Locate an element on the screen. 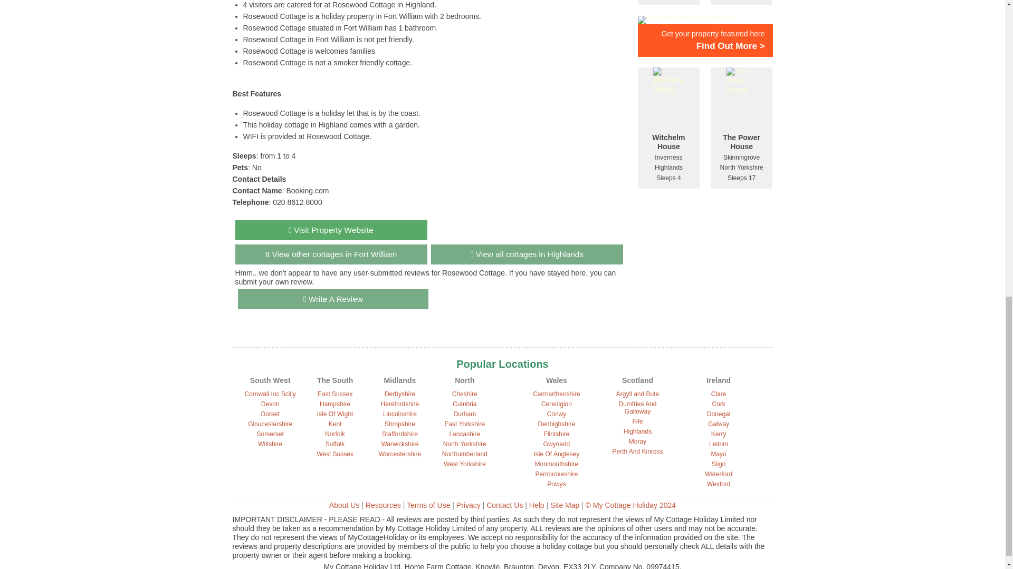 This screenshot has height=569, width=1013. Get your property featured here is located at coordinates (704, 33).